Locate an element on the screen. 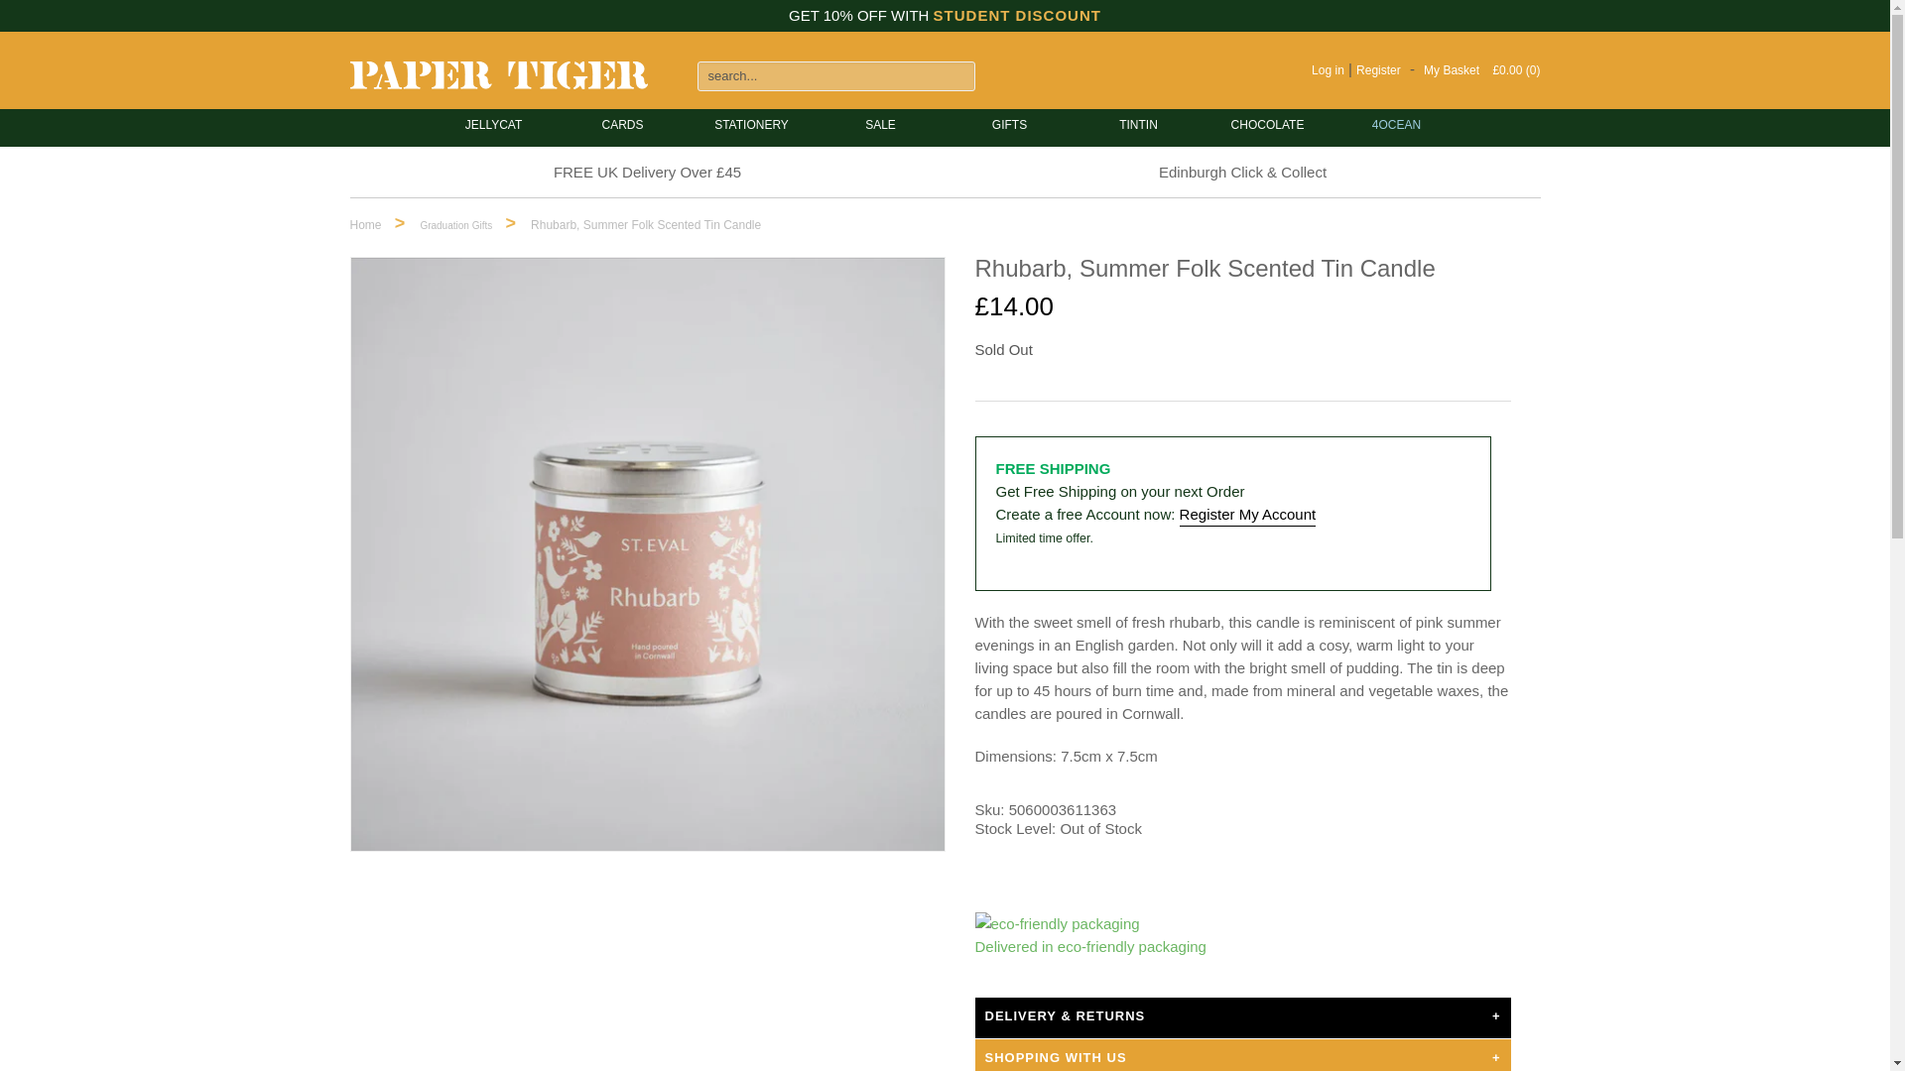  STUDENT DISCOUNT is located at coordinates (1016, 14).